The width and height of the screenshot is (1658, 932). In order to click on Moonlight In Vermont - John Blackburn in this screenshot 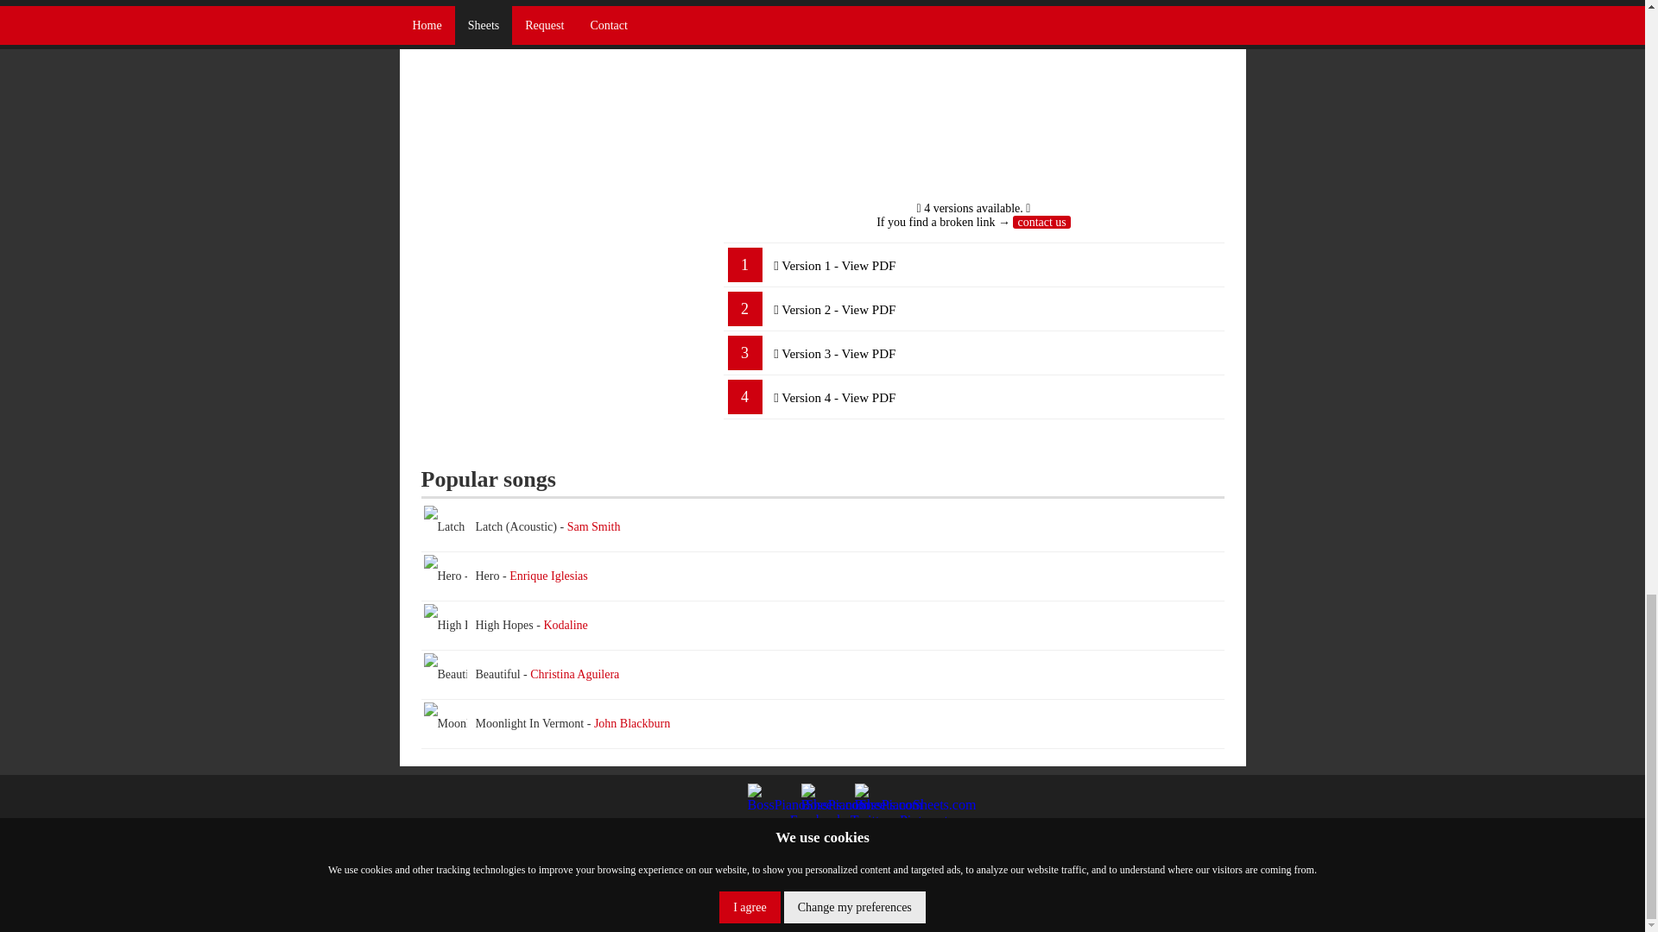, I will do `click(822, 725)`.